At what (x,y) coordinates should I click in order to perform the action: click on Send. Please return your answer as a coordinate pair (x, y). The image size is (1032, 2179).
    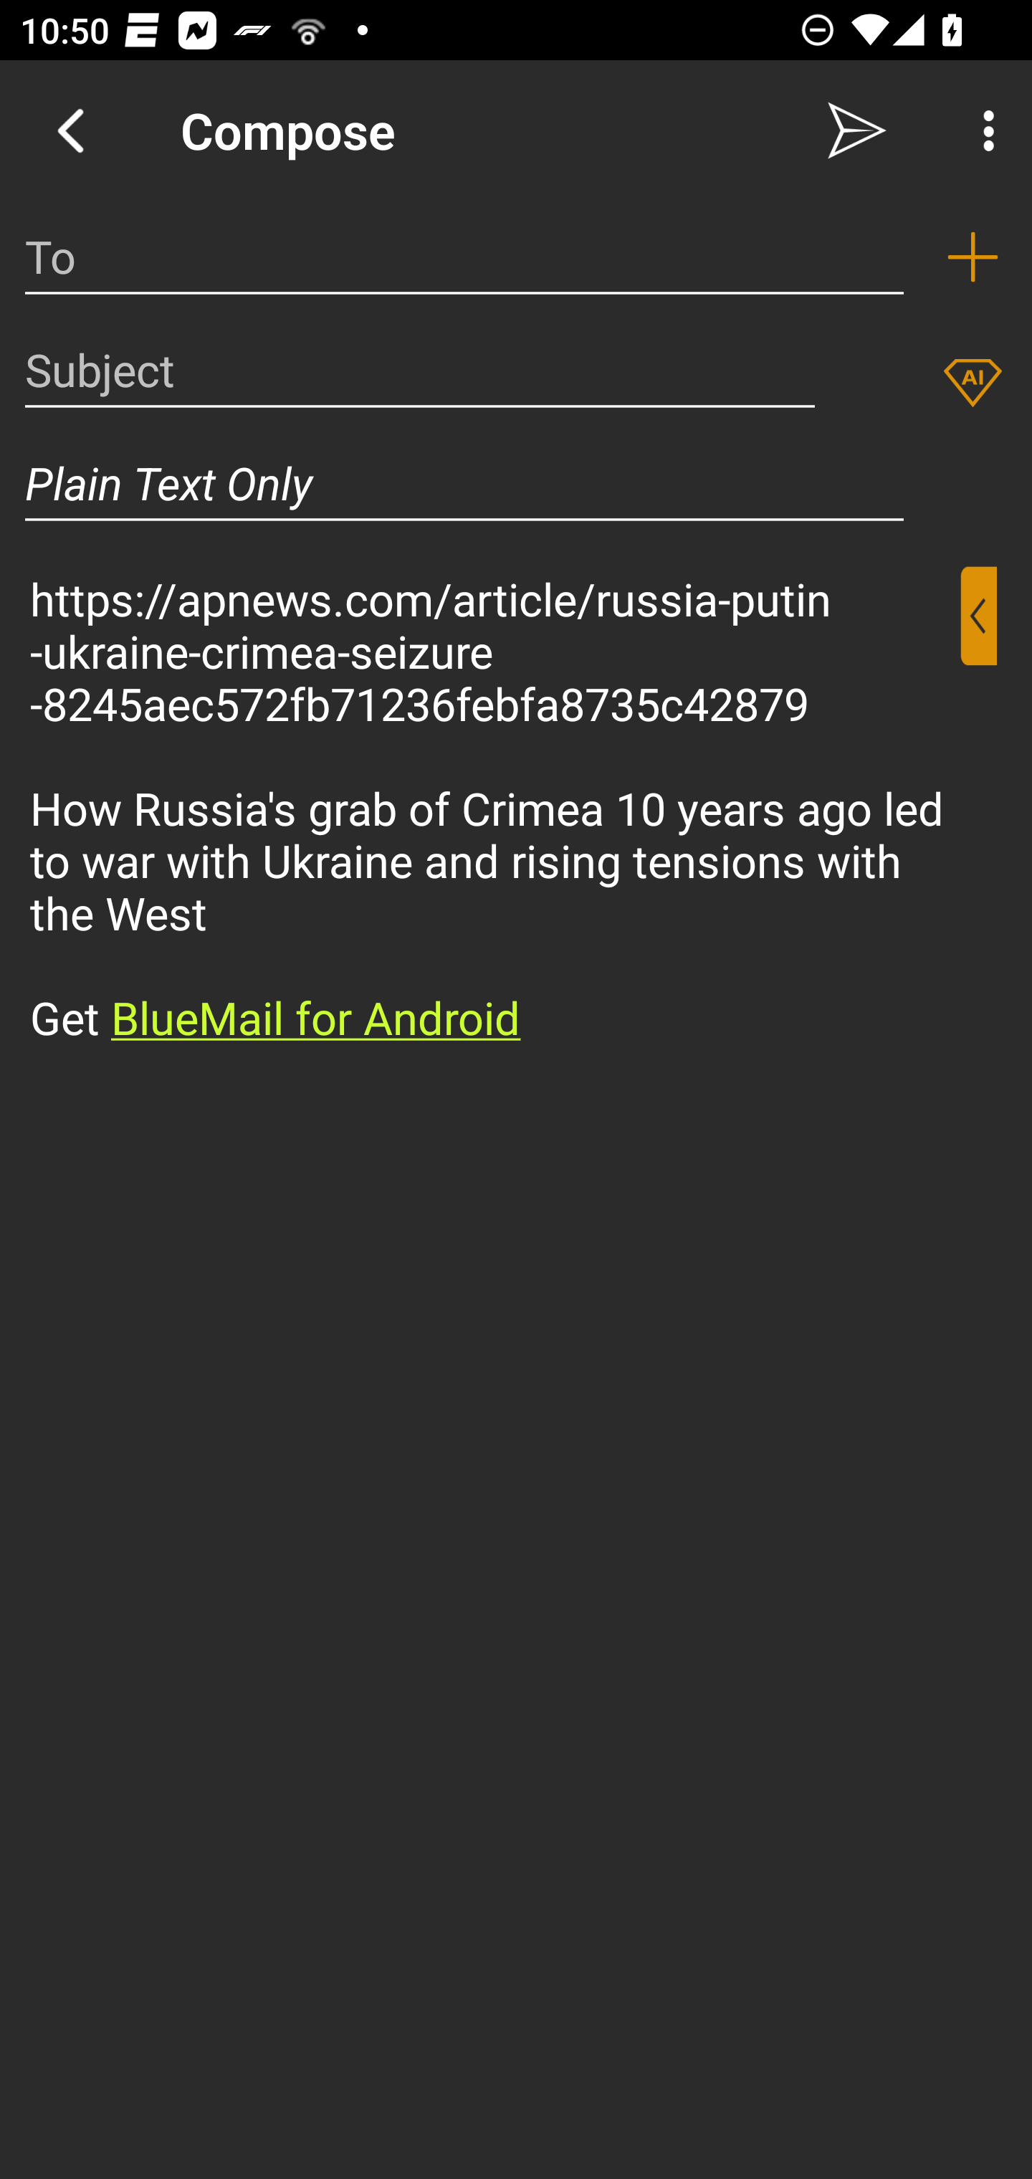
    Looking at the image, I should click on (857, 130).